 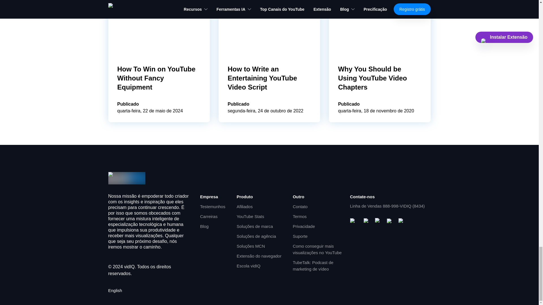 I want to click on Instagram, so click(x=378, y=222).